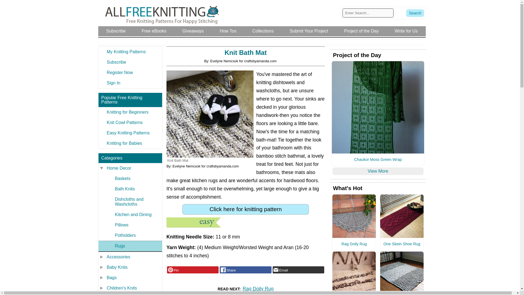  What do you see at coordinates (210, 114) in the screenshot?
I see `Knit Bath Mat` at bounding box center [210, 114].